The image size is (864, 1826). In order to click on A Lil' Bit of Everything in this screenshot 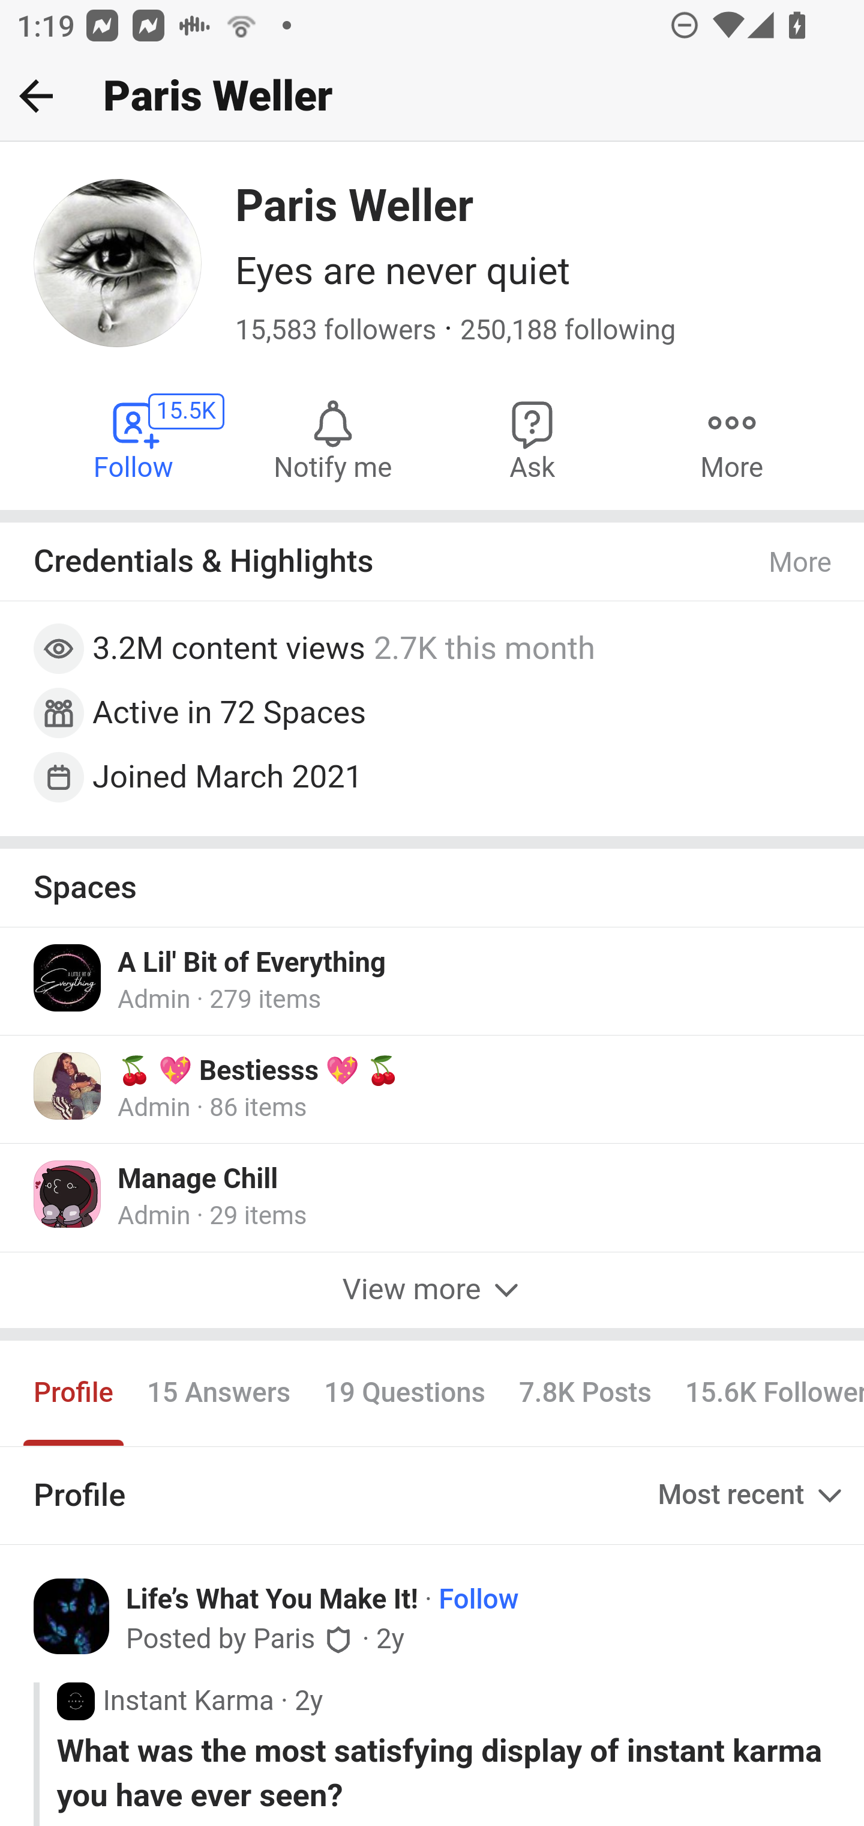, I will do `click(252, 963)`.